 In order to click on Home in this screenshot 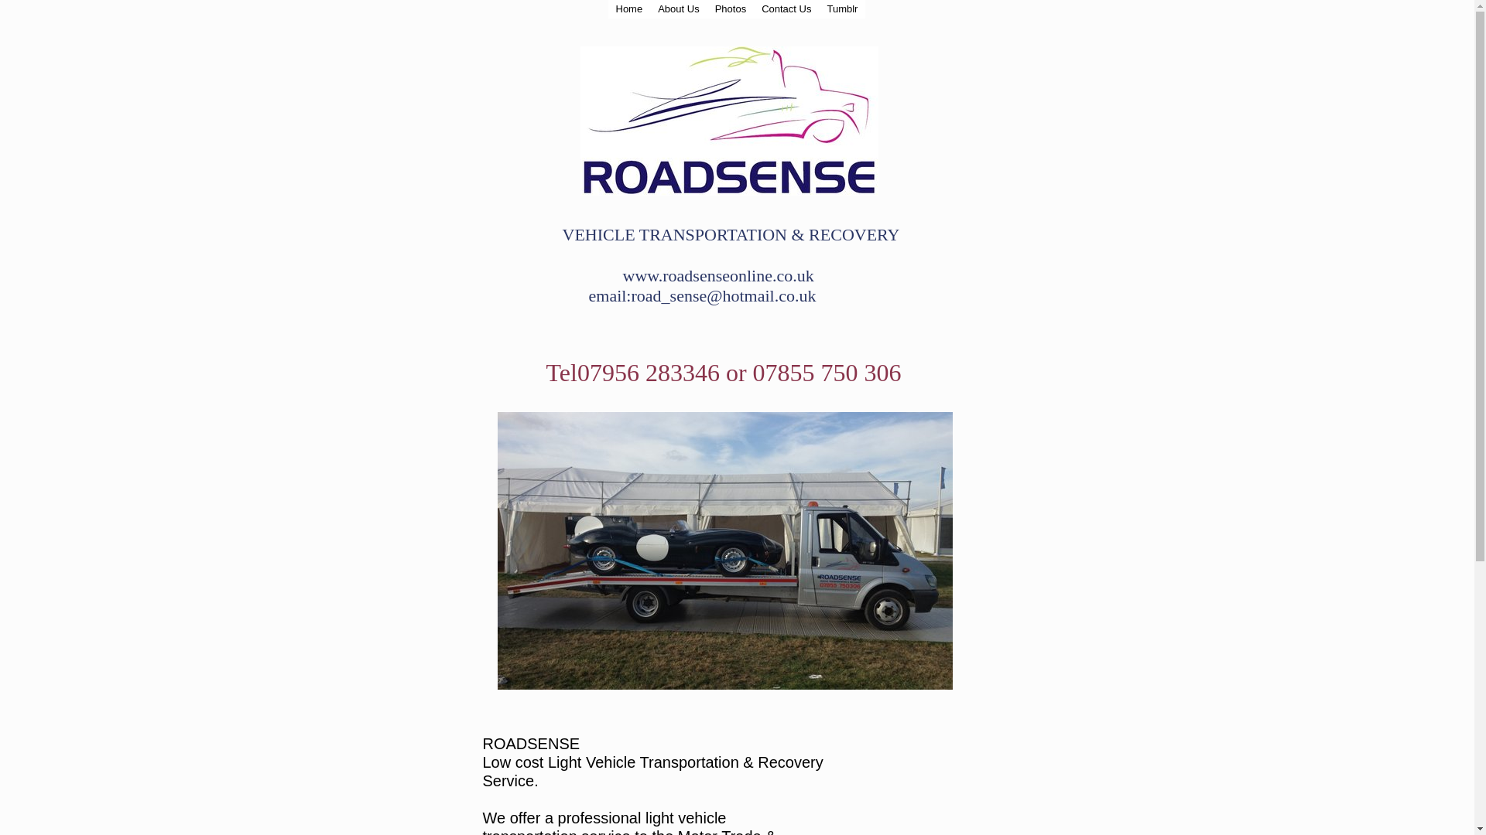, I will do `click(628, 9)`.